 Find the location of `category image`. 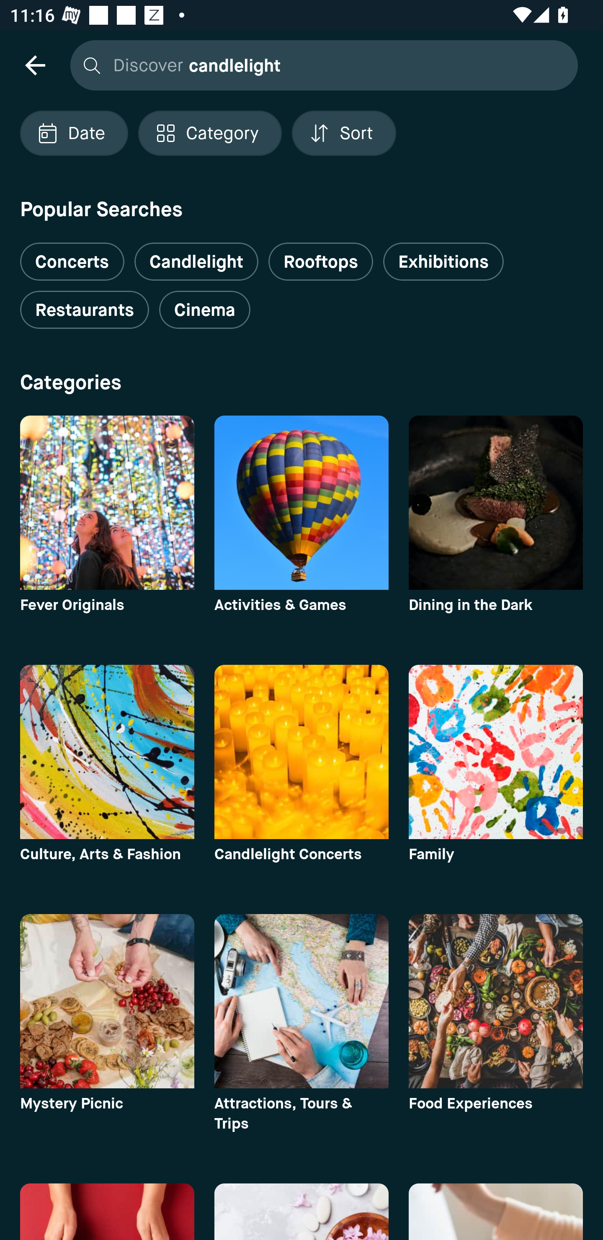

category image is located at coordinates (496, 752).